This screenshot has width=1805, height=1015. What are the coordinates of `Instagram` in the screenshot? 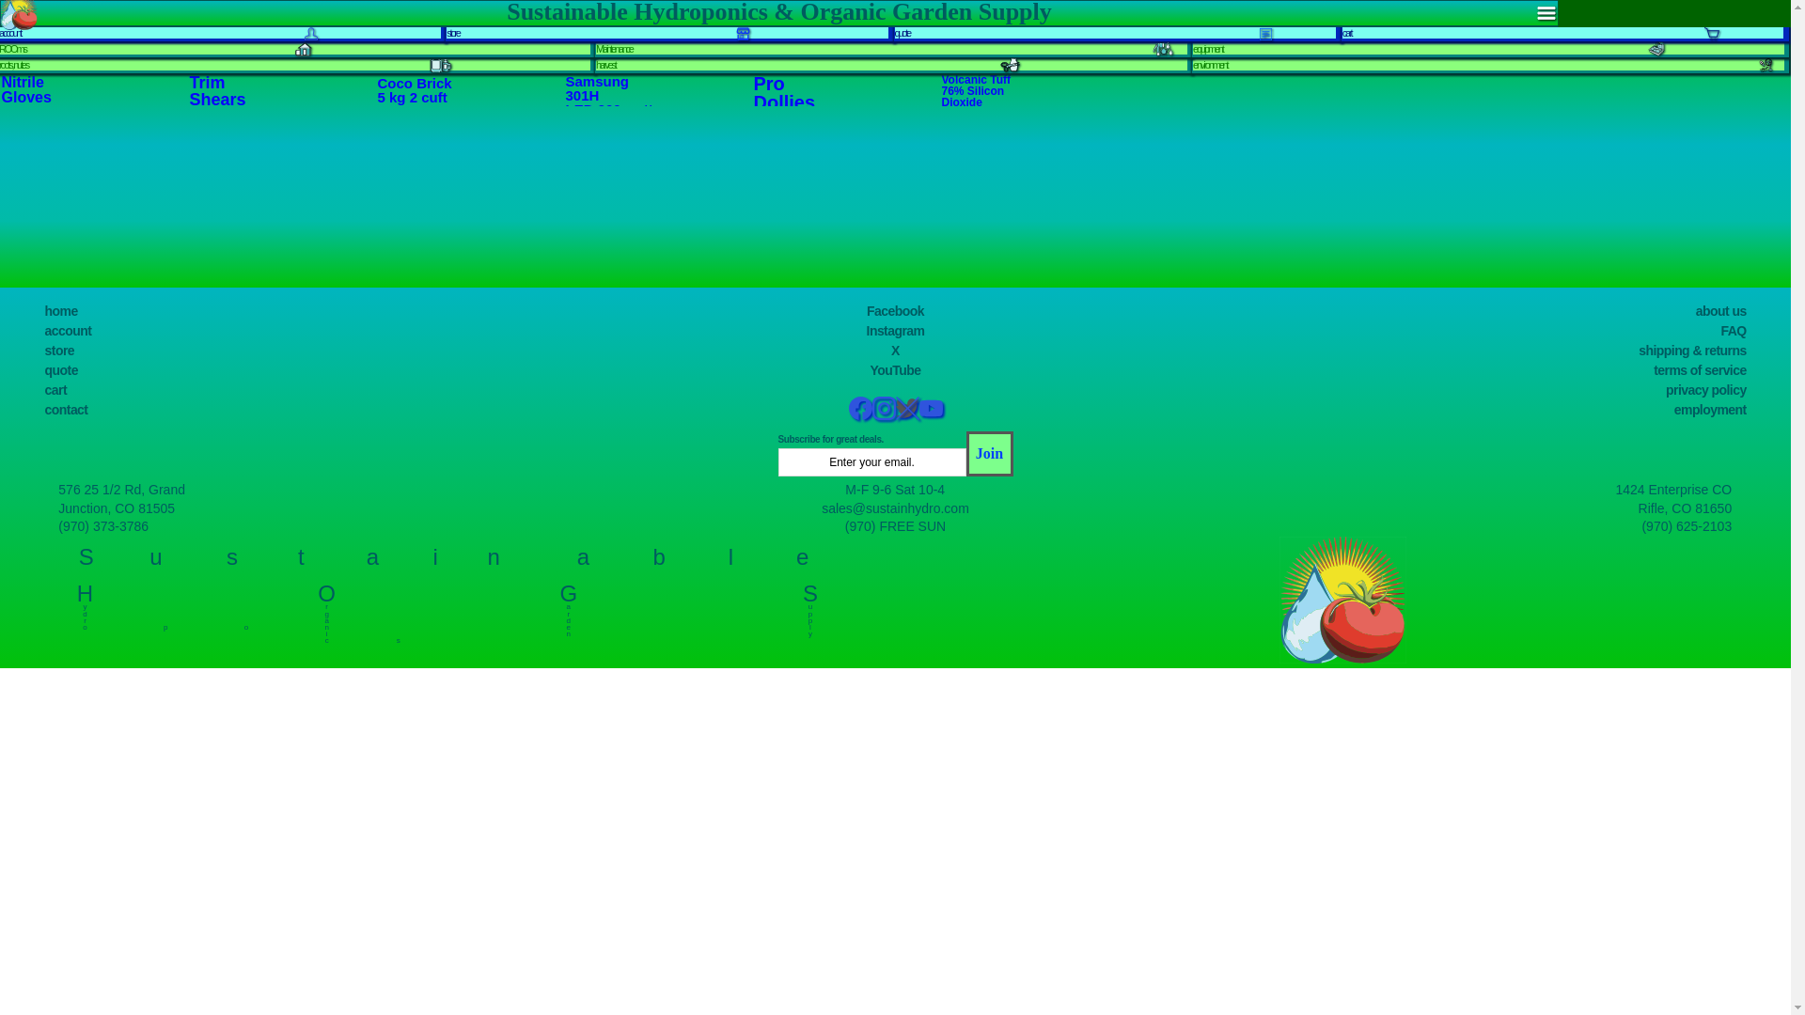 It's located at (895, 331).